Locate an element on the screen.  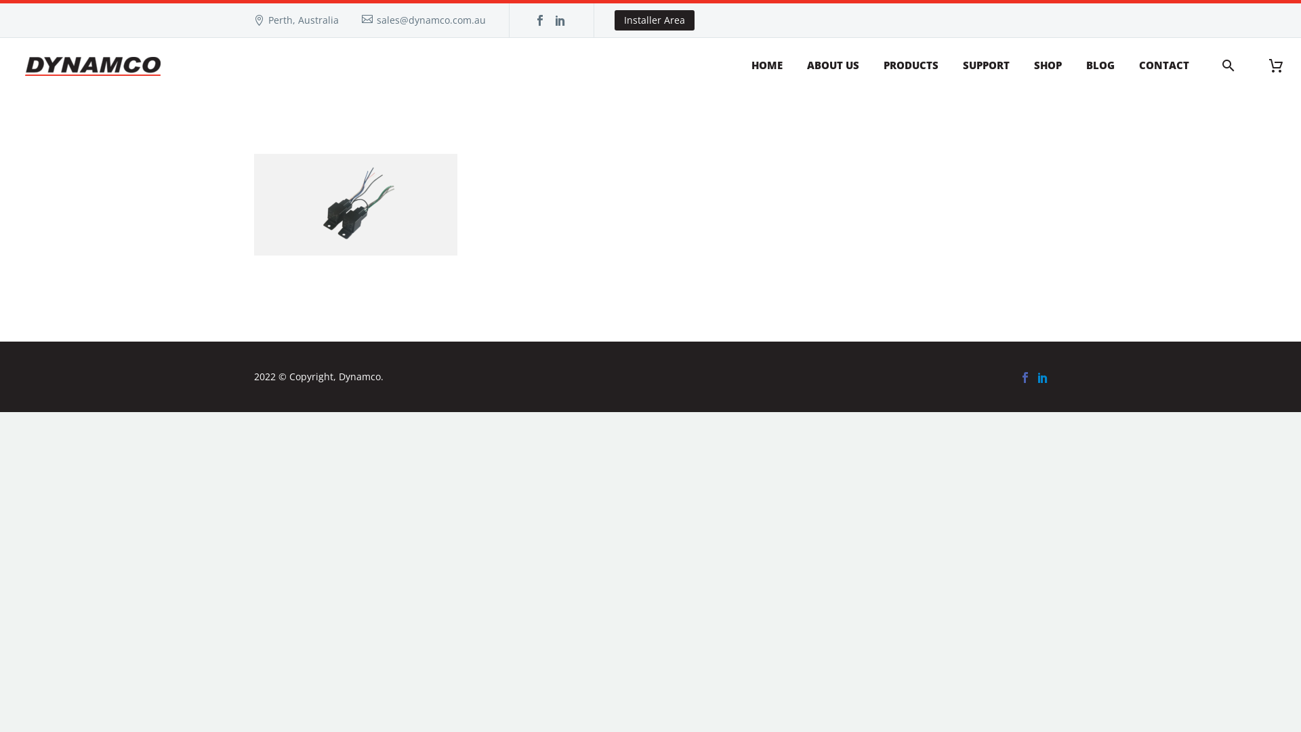
HOME is located at coordinates (767, 66).